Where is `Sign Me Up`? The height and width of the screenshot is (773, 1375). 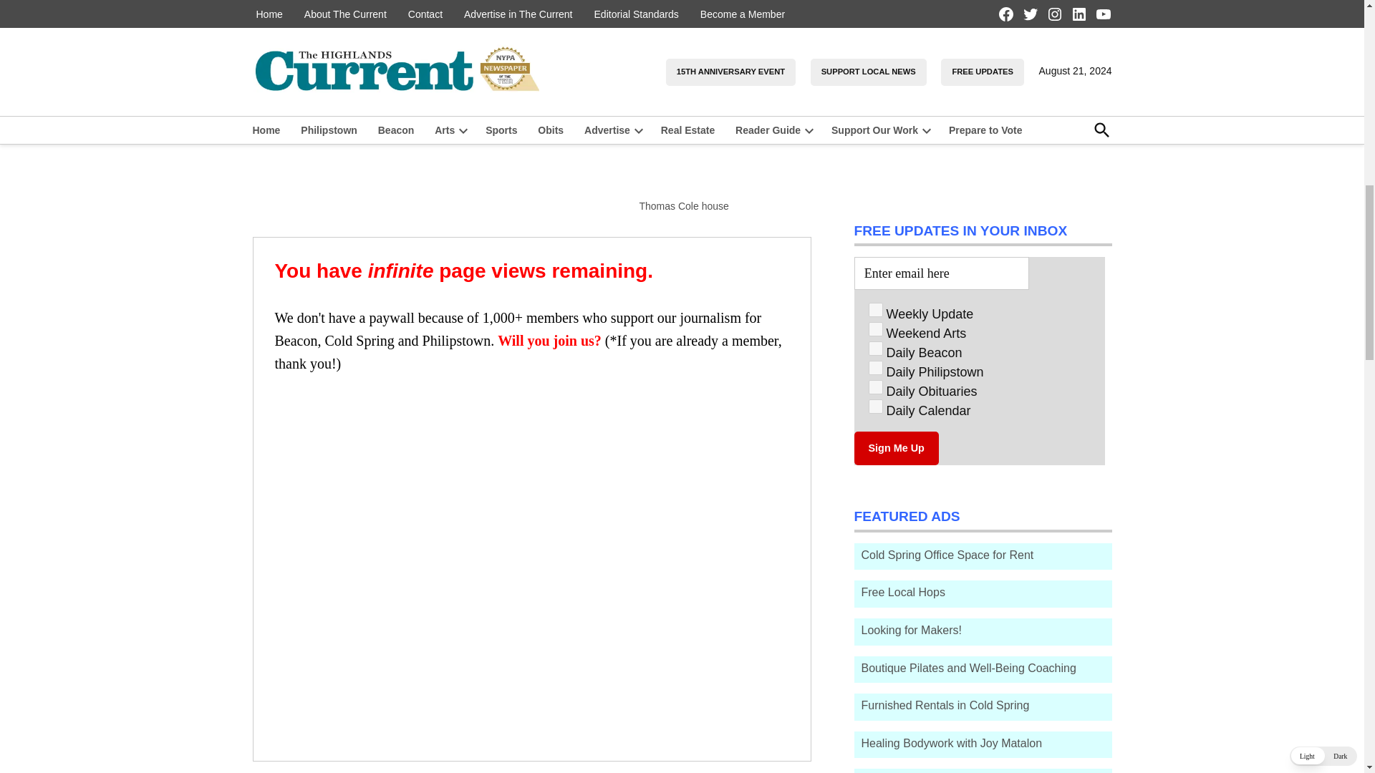
Sign Me Up is located at coordinates (895, 448).